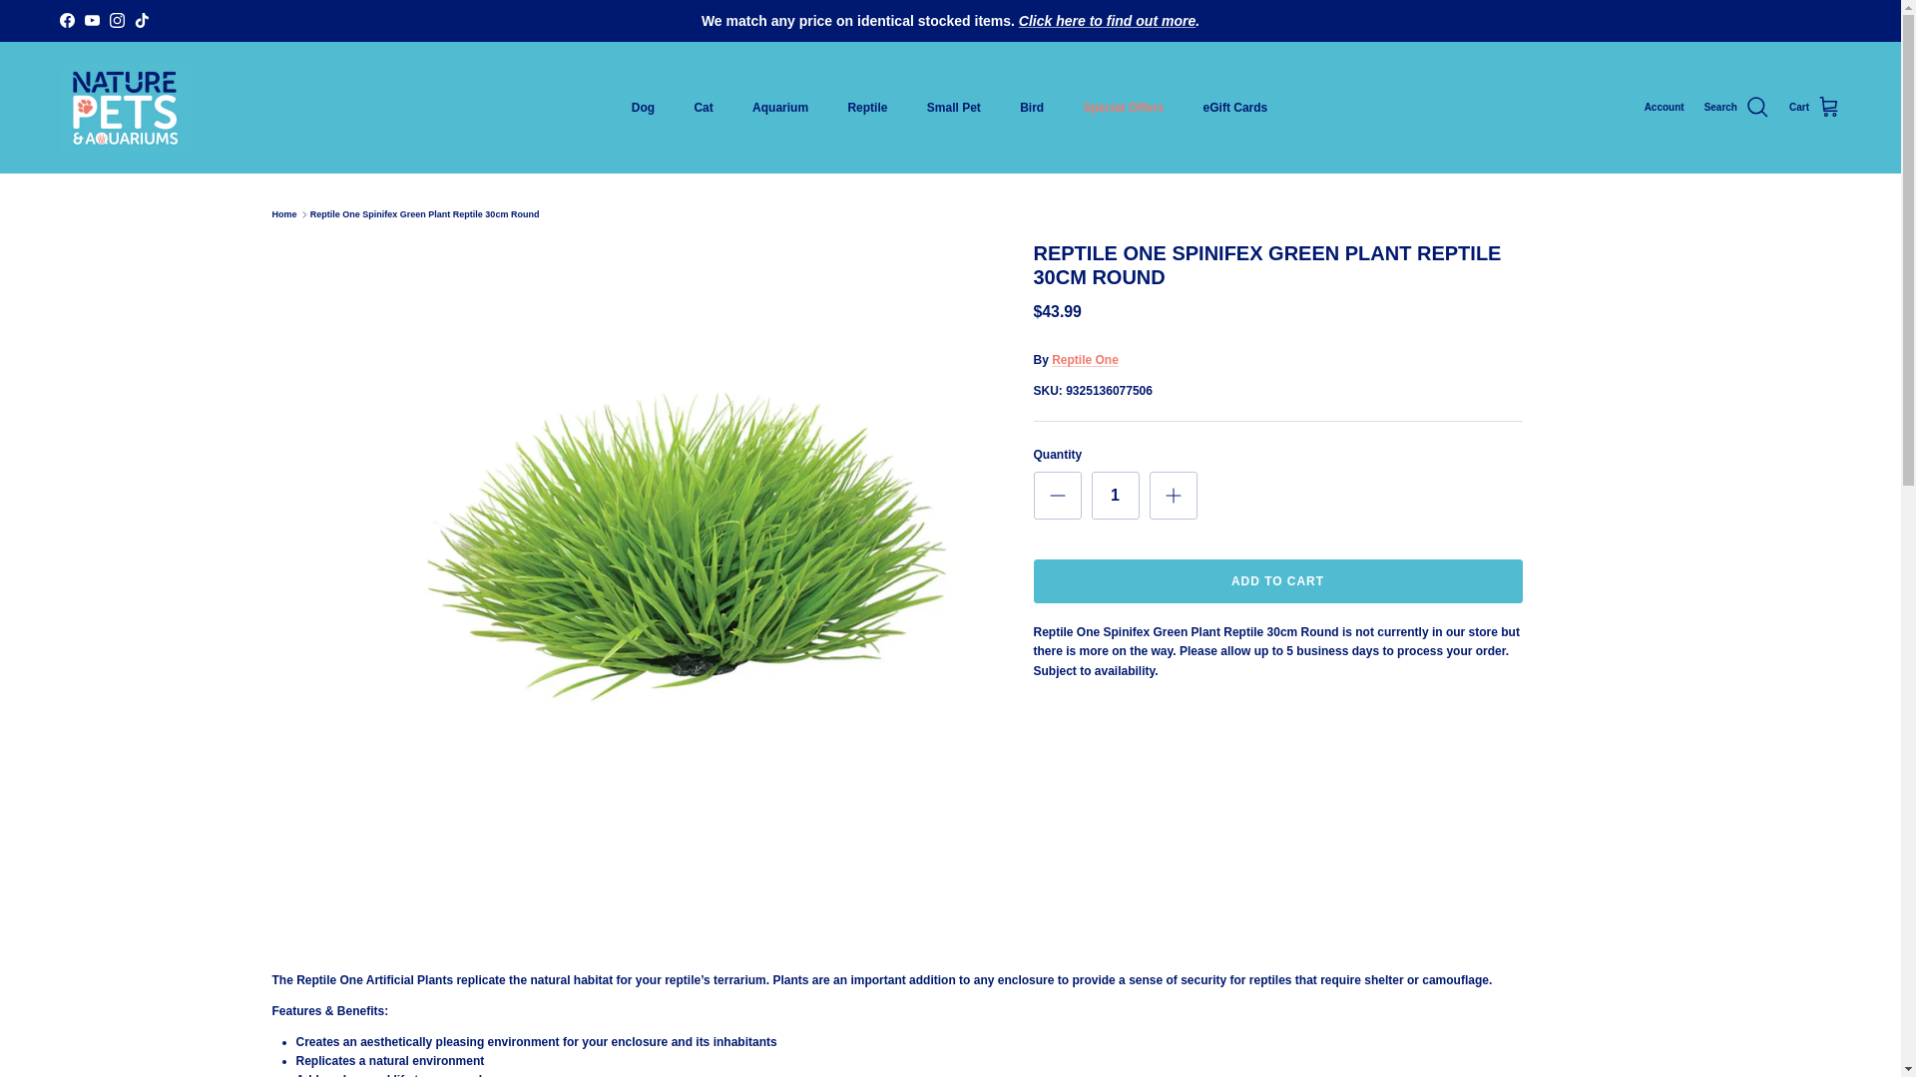  Describe the element at coordinates (92, 20) in the screenshot. I see `YouTube` at that location.